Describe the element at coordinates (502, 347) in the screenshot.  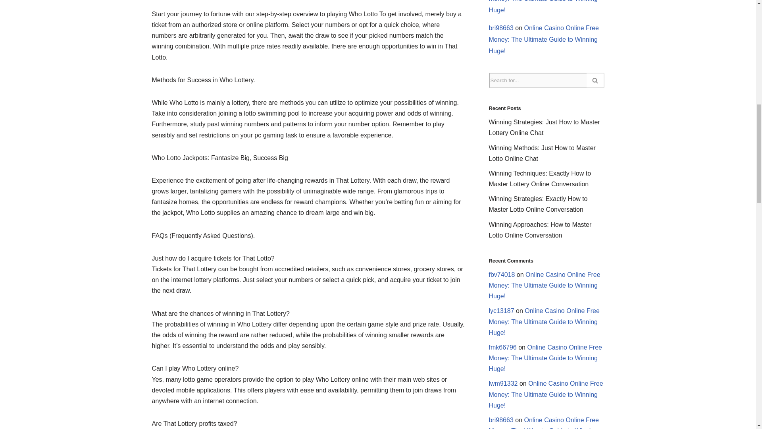
I see `fmk66796` at that location.